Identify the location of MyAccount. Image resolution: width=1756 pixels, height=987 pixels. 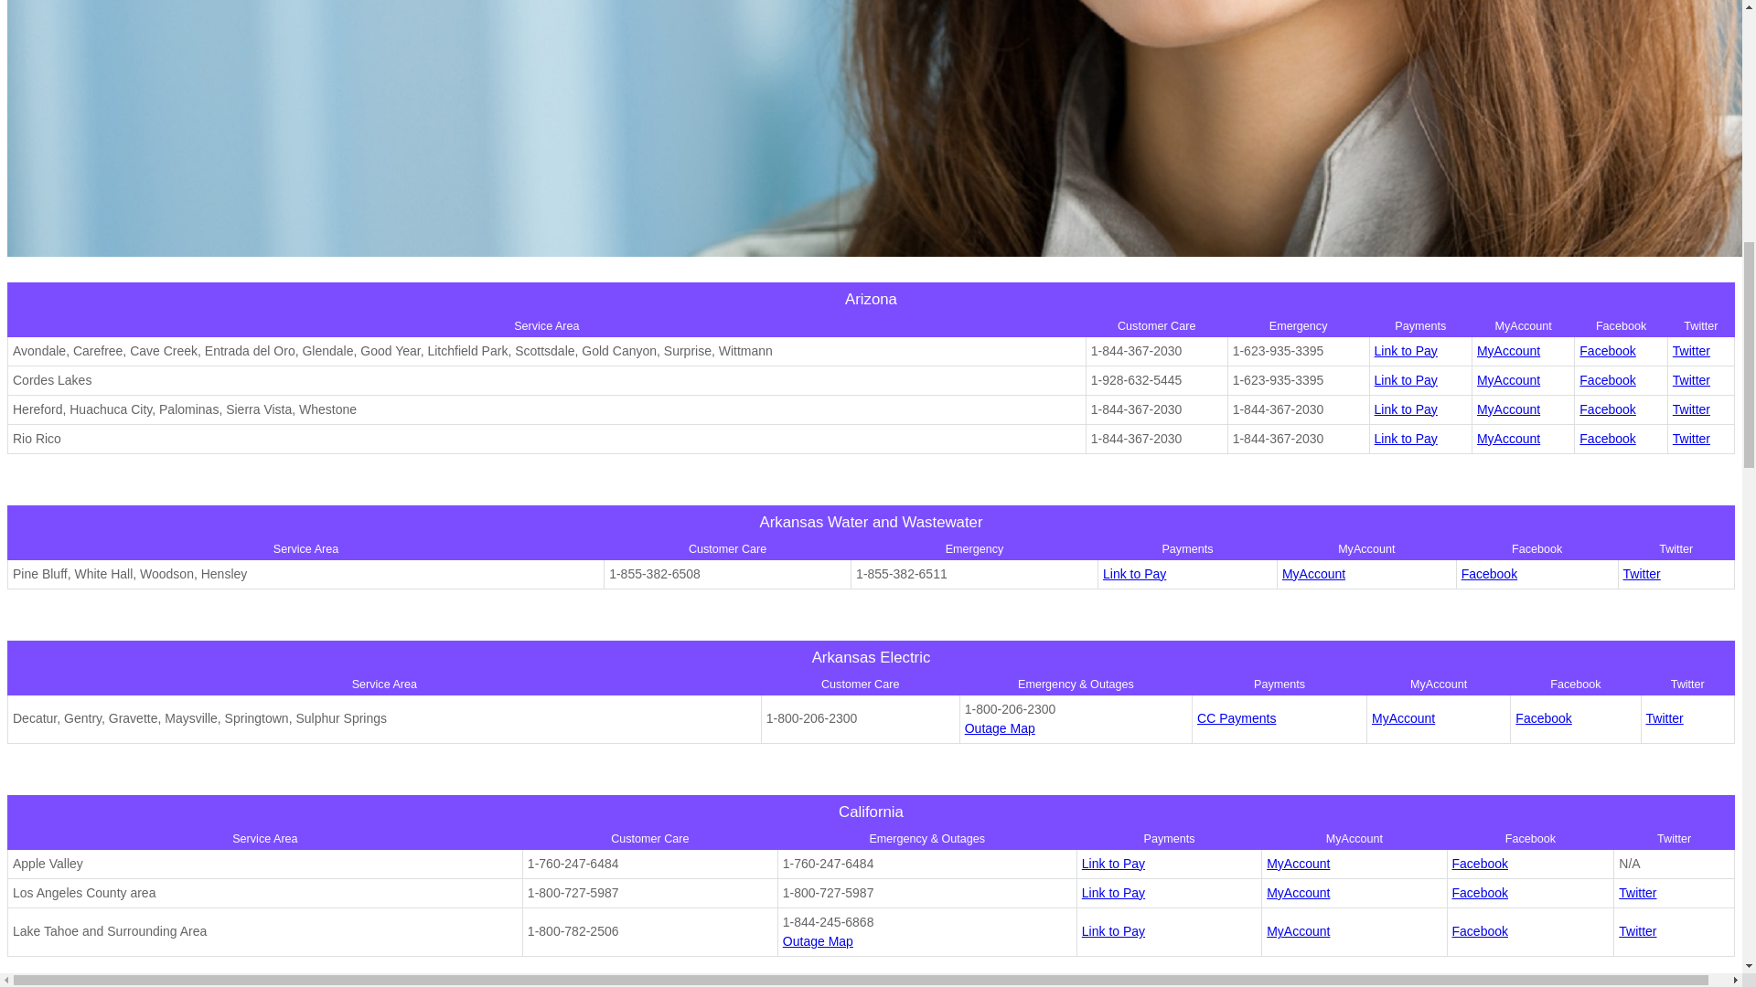
(1507, 439).